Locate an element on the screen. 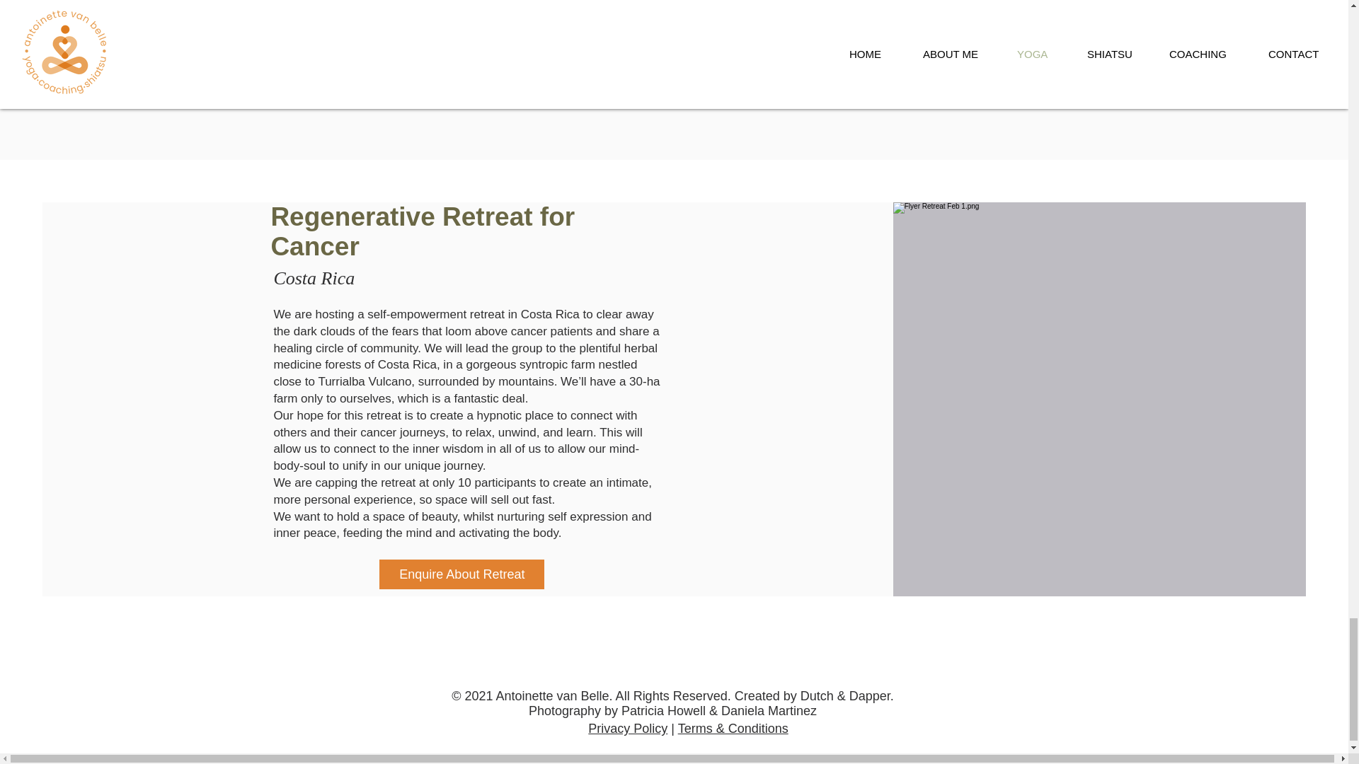 The width and height of the screenshot is (1359, 764). Enquire About Retreats is located at coordinates (337, 69).